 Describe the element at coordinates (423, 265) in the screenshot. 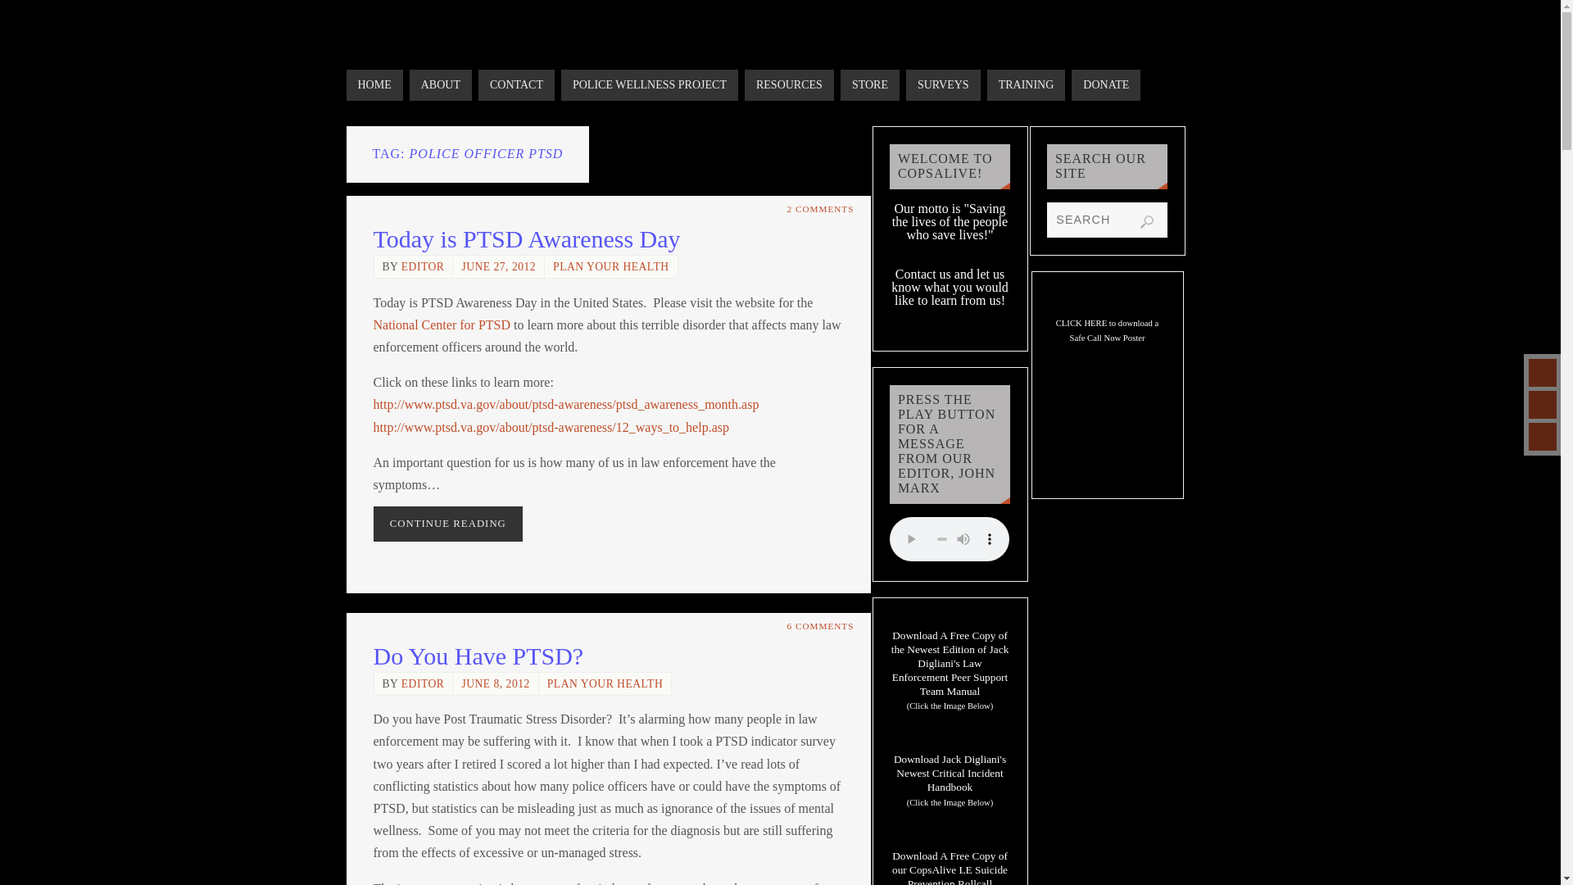

I see `EDITOR` at that location.